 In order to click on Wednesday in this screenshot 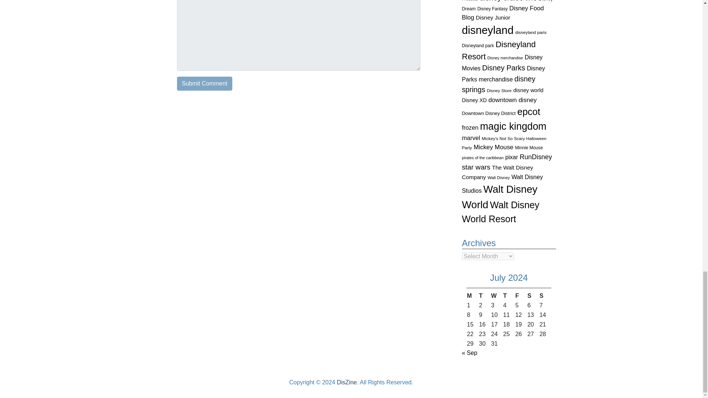, I will do `click(496, 296)`.